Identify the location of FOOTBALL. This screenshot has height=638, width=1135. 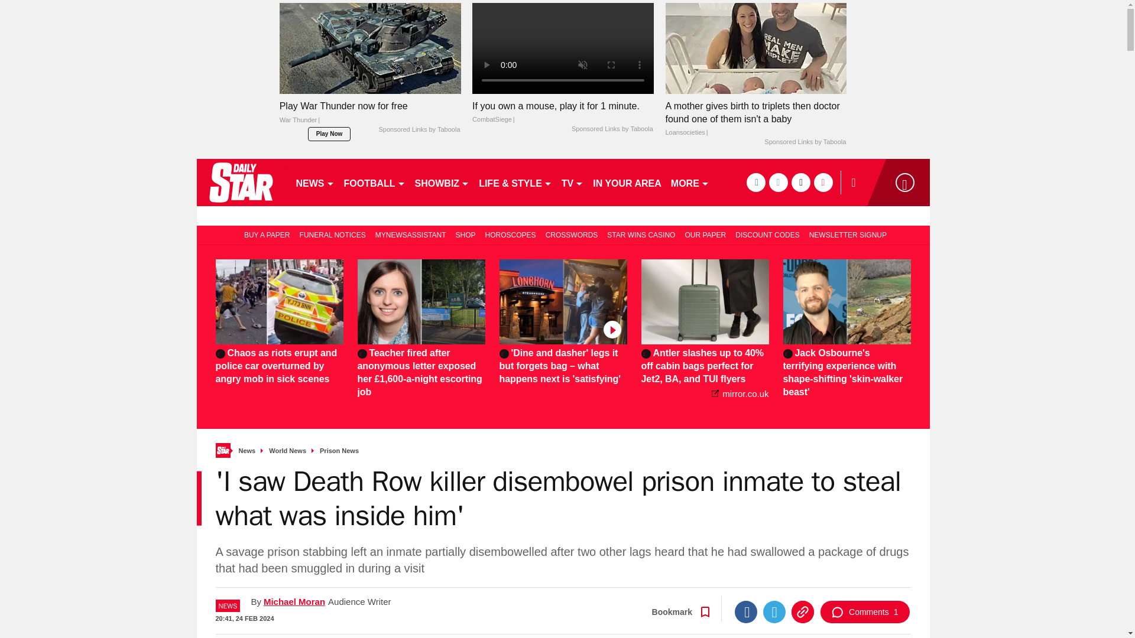
(375, 182).